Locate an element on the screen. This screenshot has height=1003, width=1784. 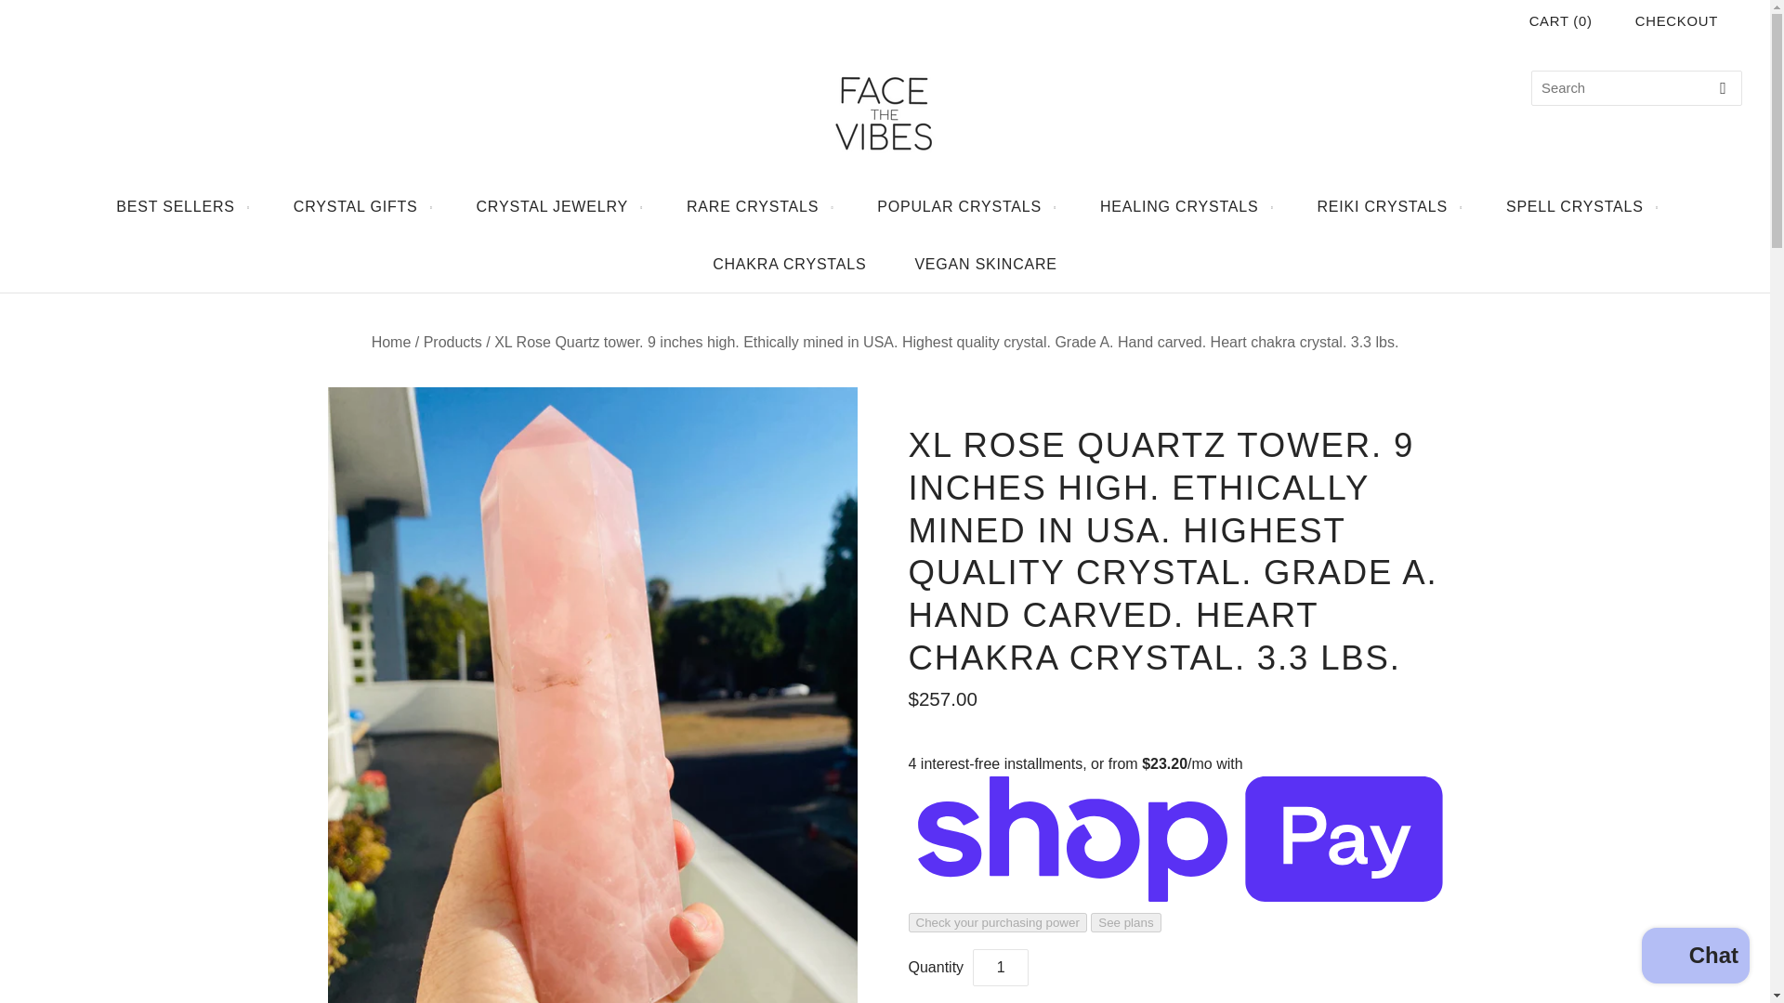
Shopify online store chat is located at coordinates (1695, 957).